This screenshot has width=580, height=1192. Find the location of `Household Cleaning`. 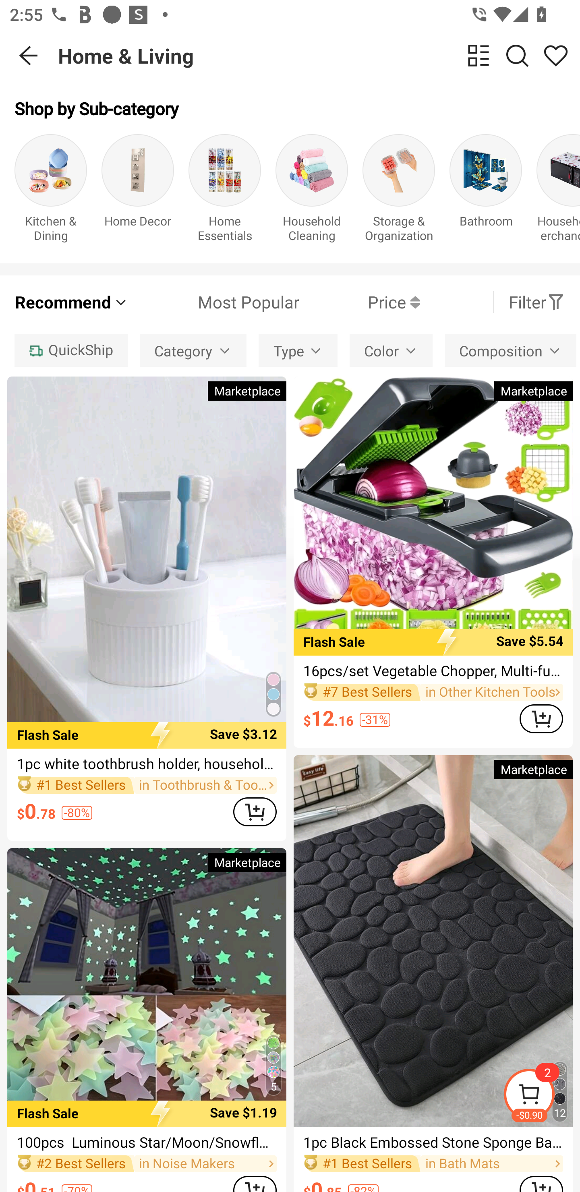

Household Cleaning is located at coordinates (312, 191).